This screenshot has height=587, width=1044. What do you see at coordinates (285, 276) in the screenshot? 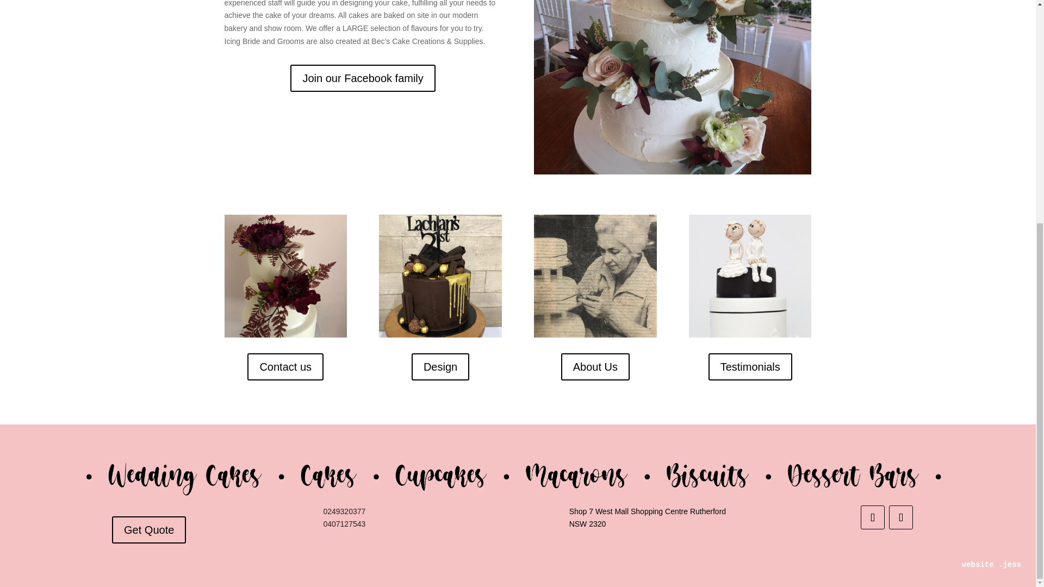
I see `Becs-cake-creations-5 Square` at bounding box center [285, 276].